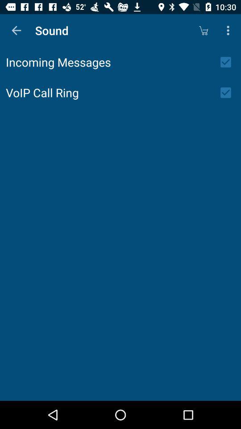 This screenshot has height=429, width=241. What do you see at coordinates (229, 62) in the screenshot?
I see `uncheck box` at bounding box center [229, 62].